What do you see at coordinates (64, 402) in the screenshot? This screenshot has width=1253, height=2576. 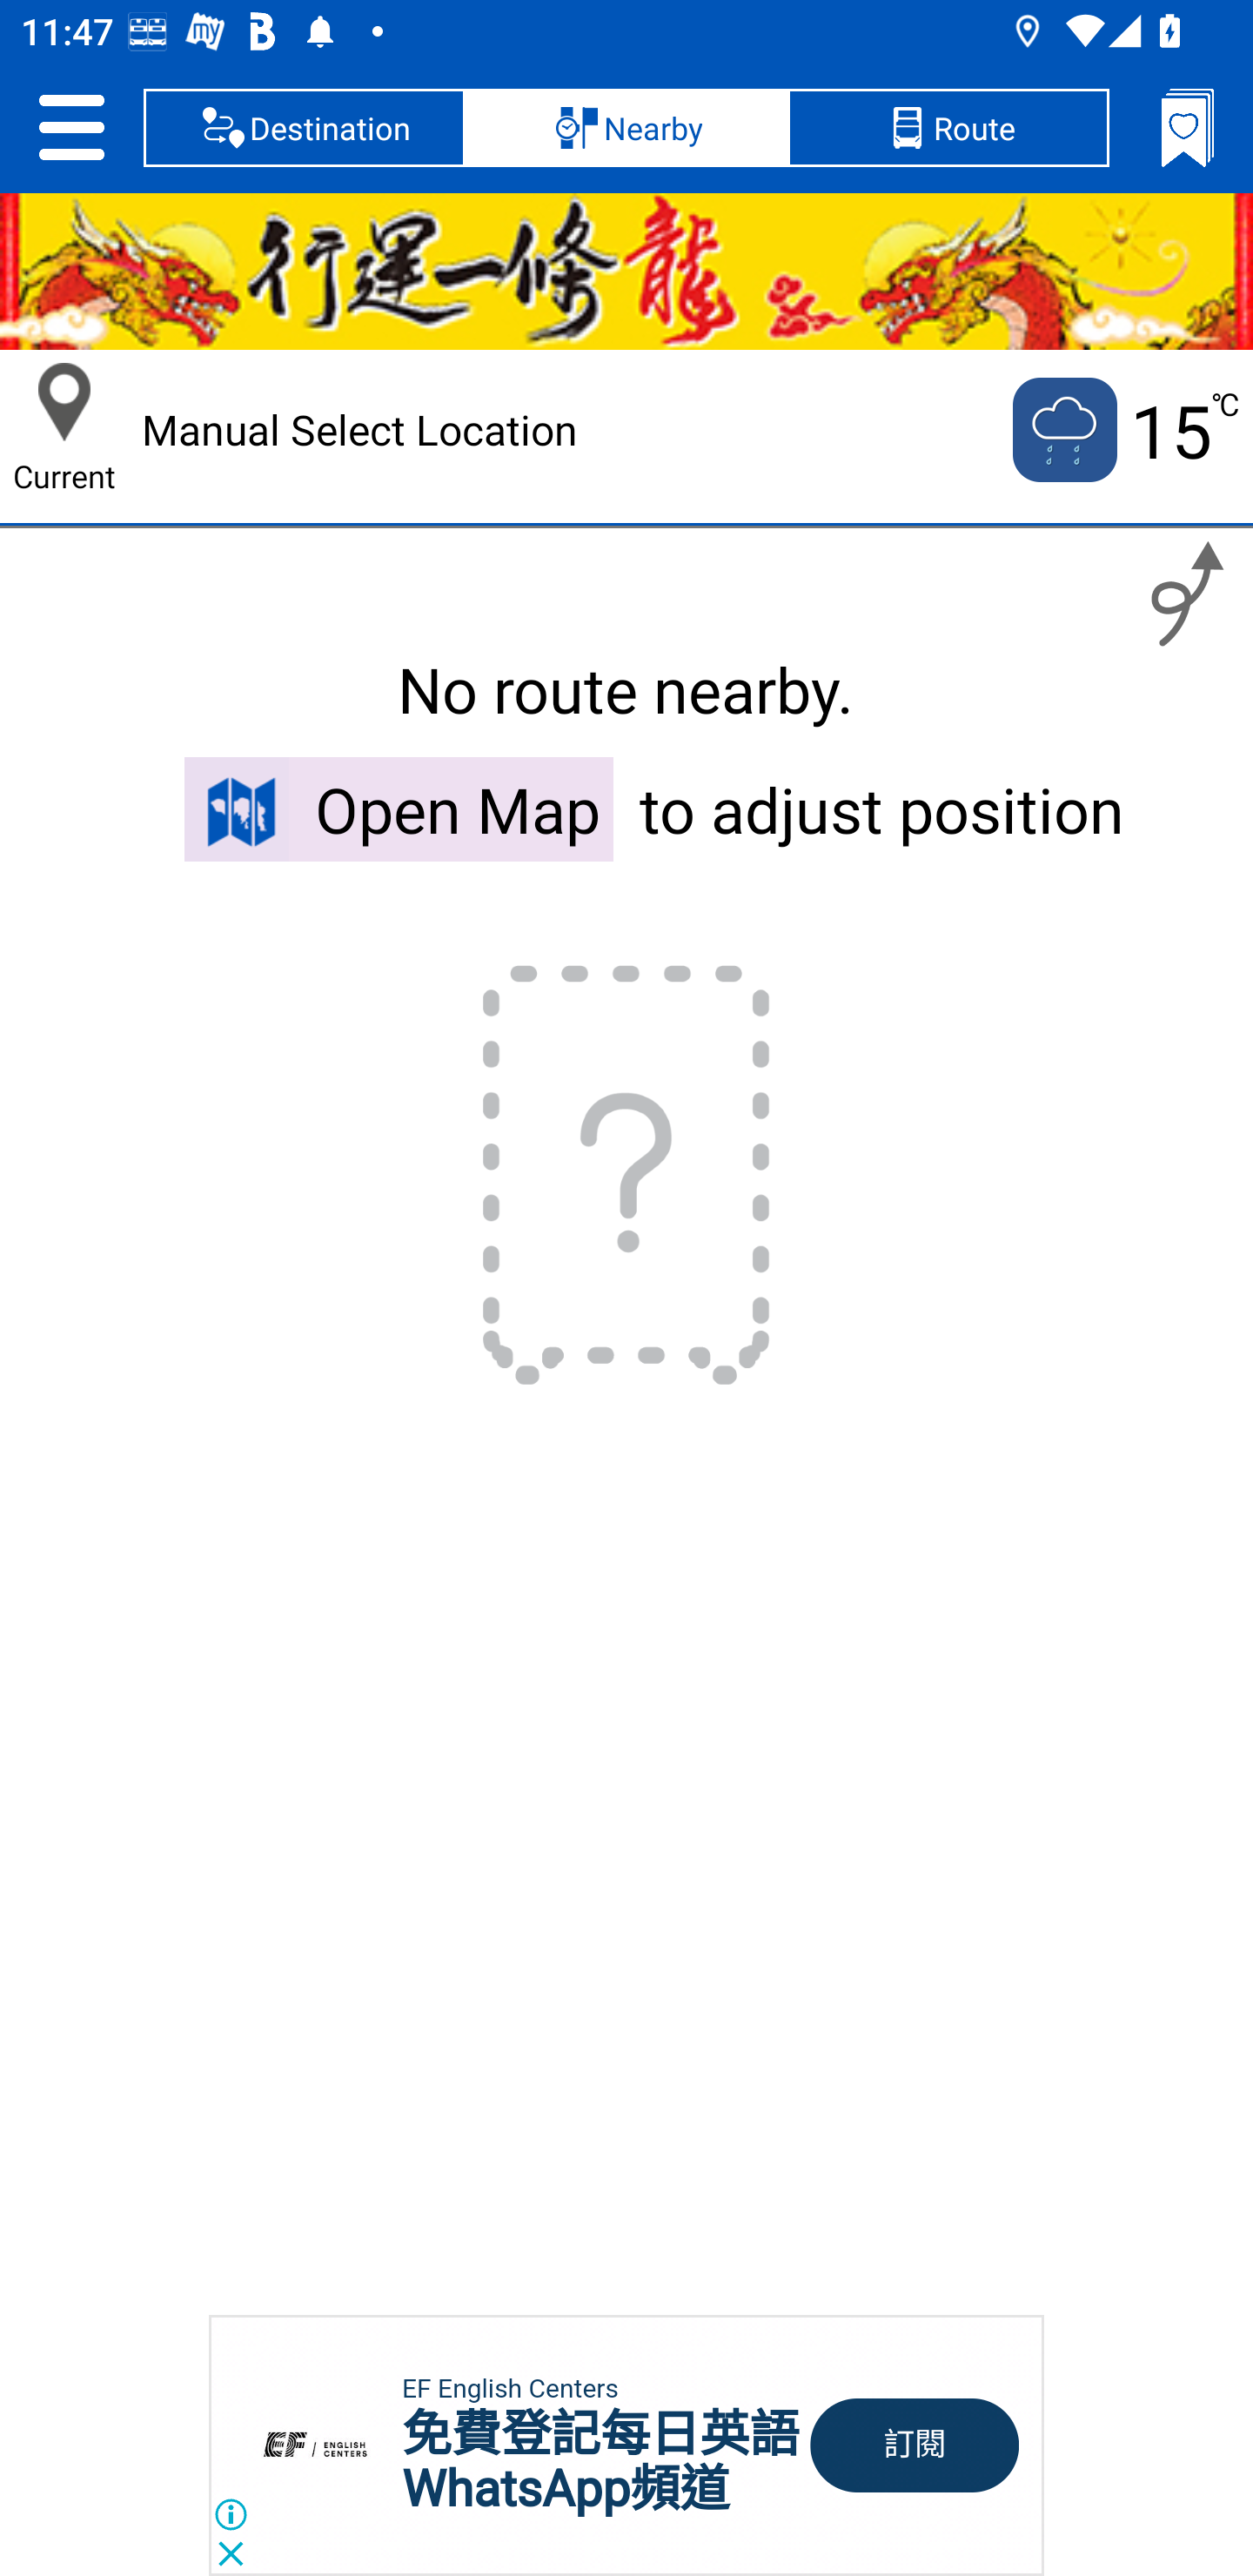 I see `Current Location` at bounding box center [64, 402].